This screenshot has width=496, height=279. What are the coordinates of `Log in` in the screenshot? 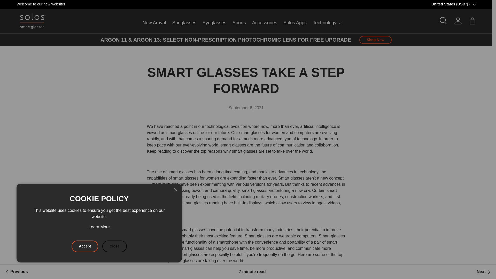 It's located at (458, 21).